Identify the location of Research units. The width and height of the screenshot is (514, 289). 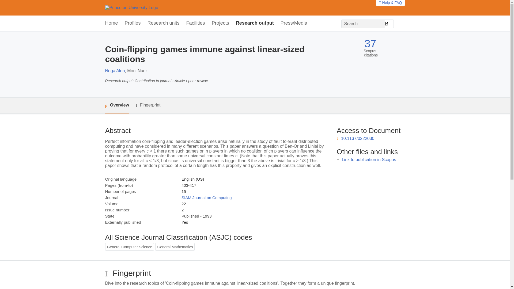
(163, 23).